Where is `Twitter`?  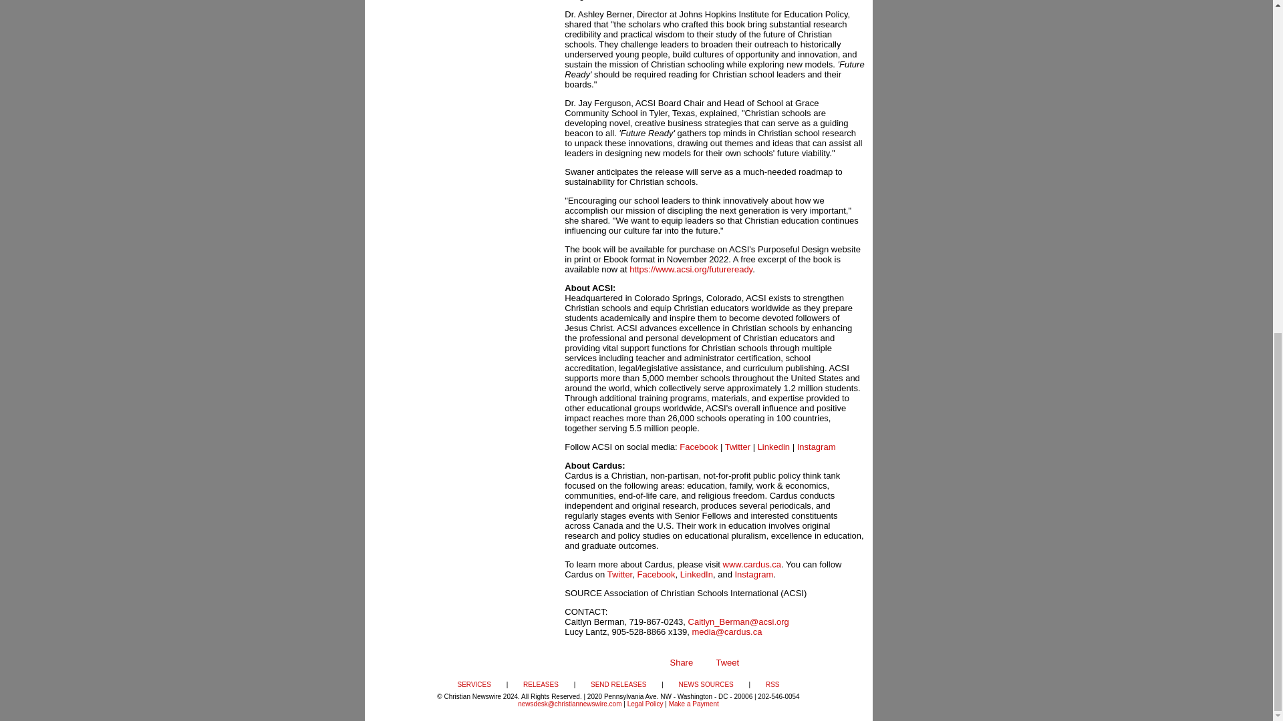 Twitter is located at coordinates (738, 447).